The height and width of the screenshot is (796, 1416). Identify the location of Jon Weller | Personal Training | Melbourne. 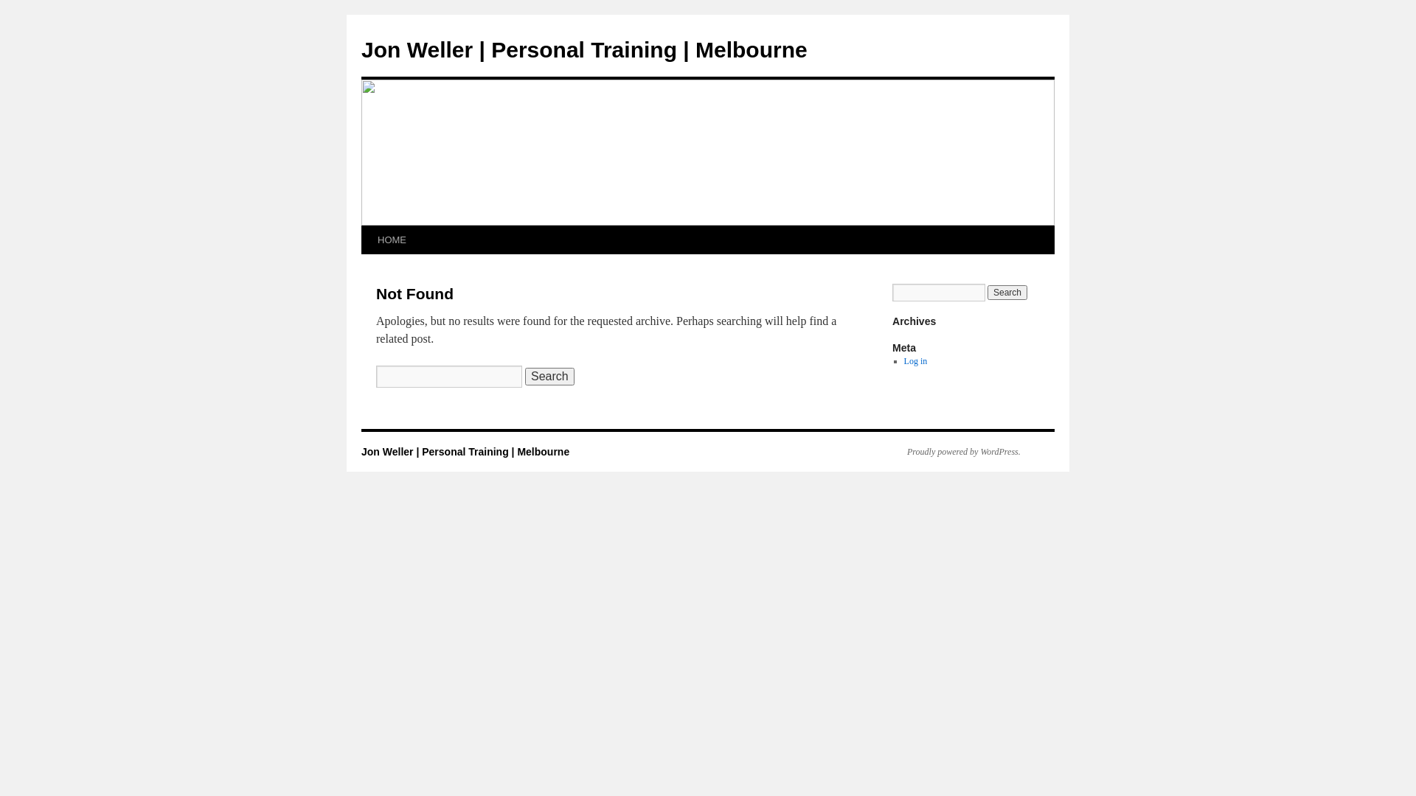
(465, 452).